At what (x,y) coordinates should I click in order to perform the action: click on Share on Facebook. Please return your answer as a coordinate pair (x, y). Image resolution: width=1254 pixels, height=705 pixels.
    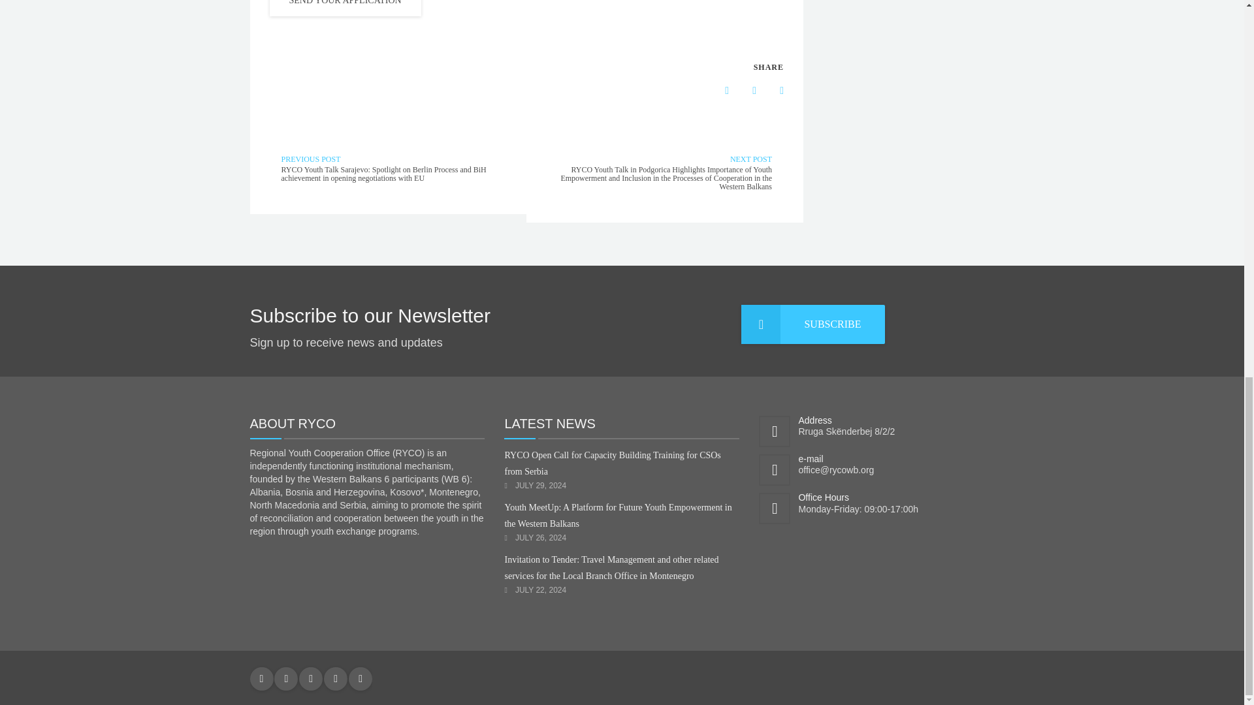
    Looking at the image, I should click on (716, 90).